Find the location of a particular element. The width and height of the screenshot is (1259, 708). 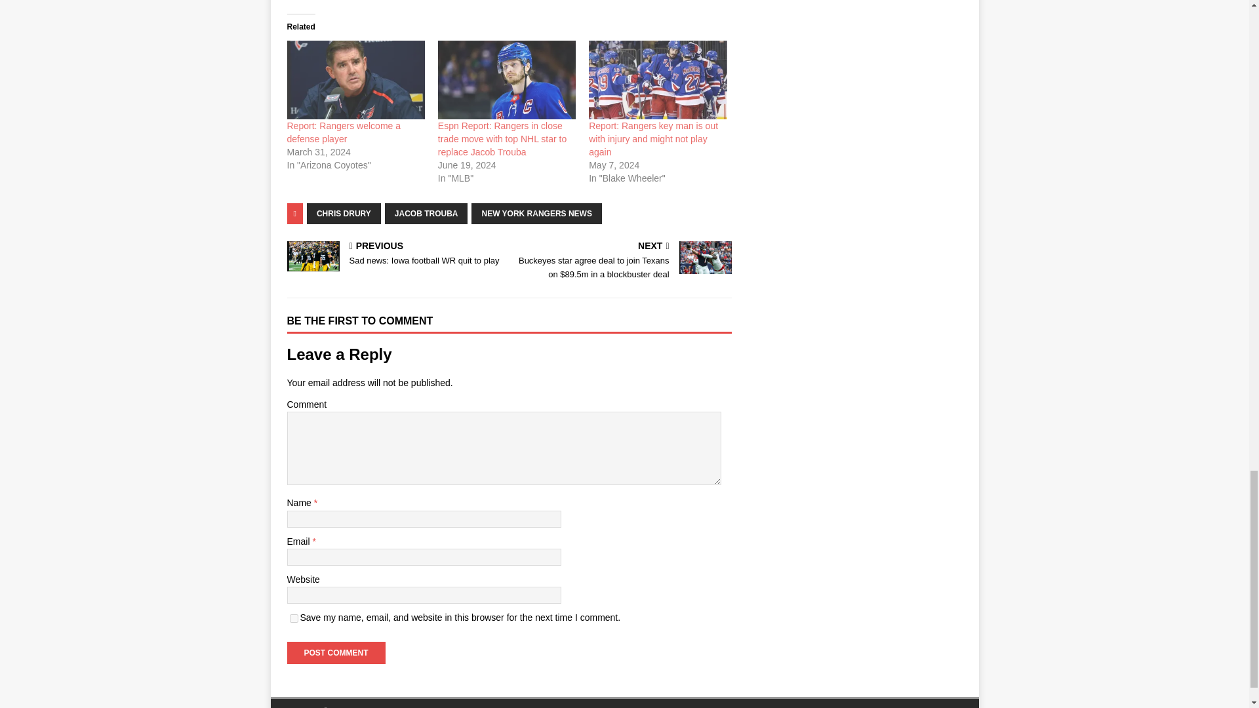

Post Comment is located at coordinates (294, 619).